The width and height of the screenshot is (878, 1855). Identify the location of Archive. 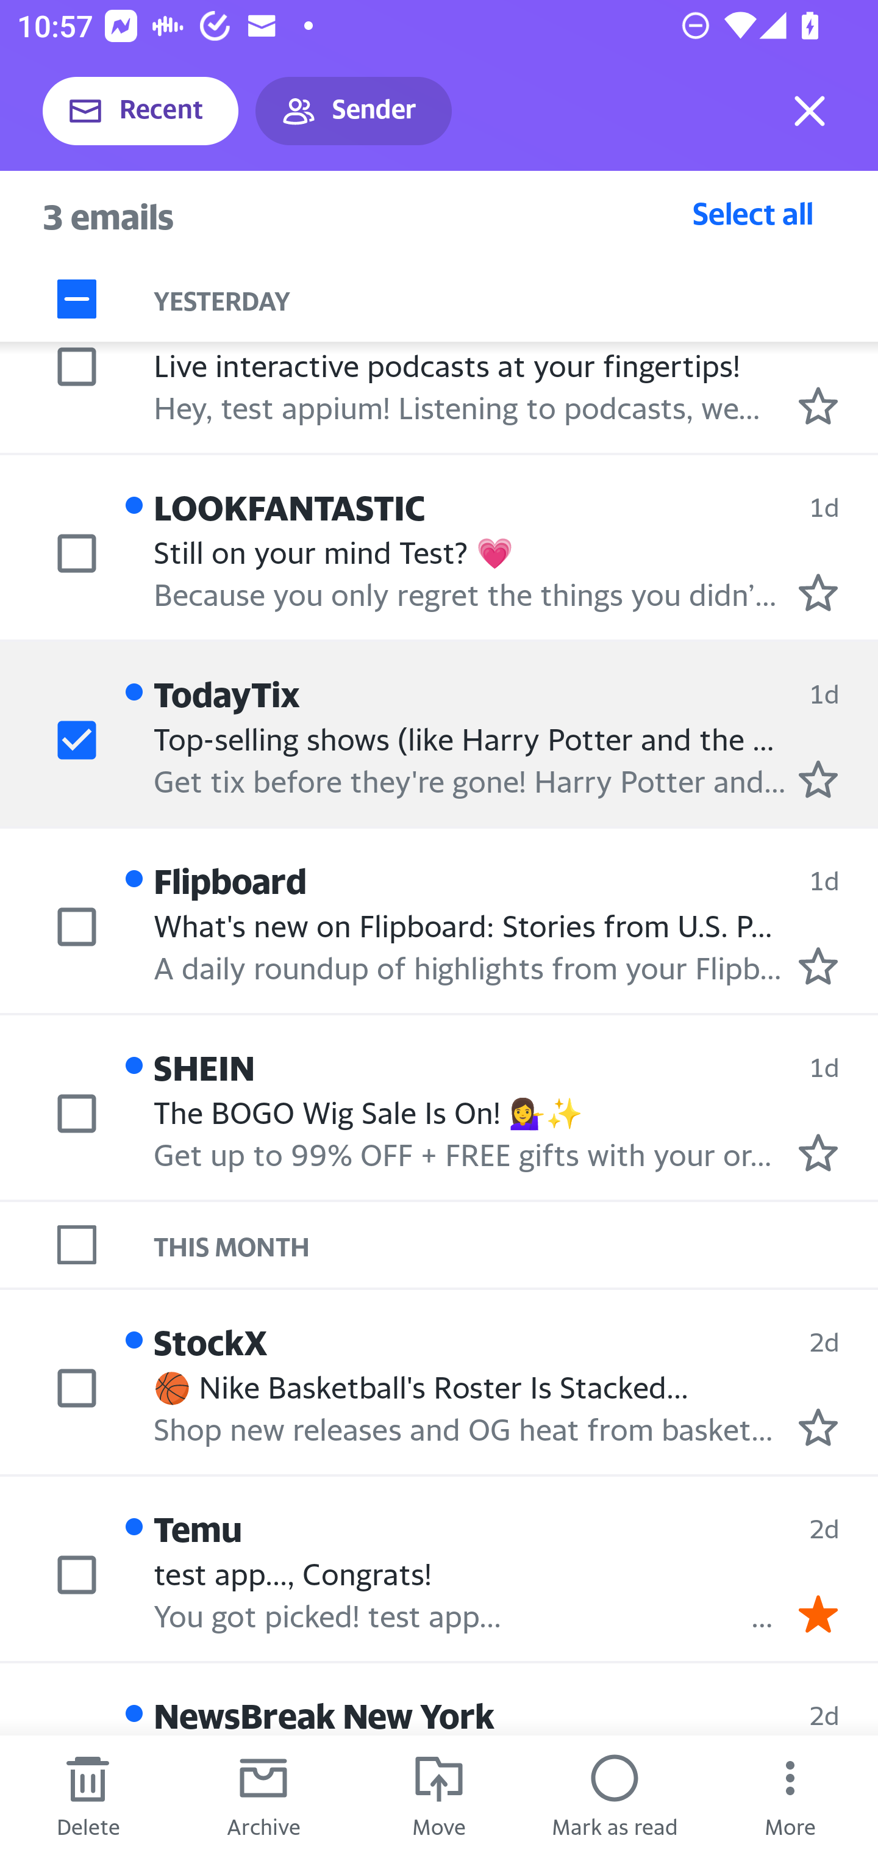
(263, 1795).